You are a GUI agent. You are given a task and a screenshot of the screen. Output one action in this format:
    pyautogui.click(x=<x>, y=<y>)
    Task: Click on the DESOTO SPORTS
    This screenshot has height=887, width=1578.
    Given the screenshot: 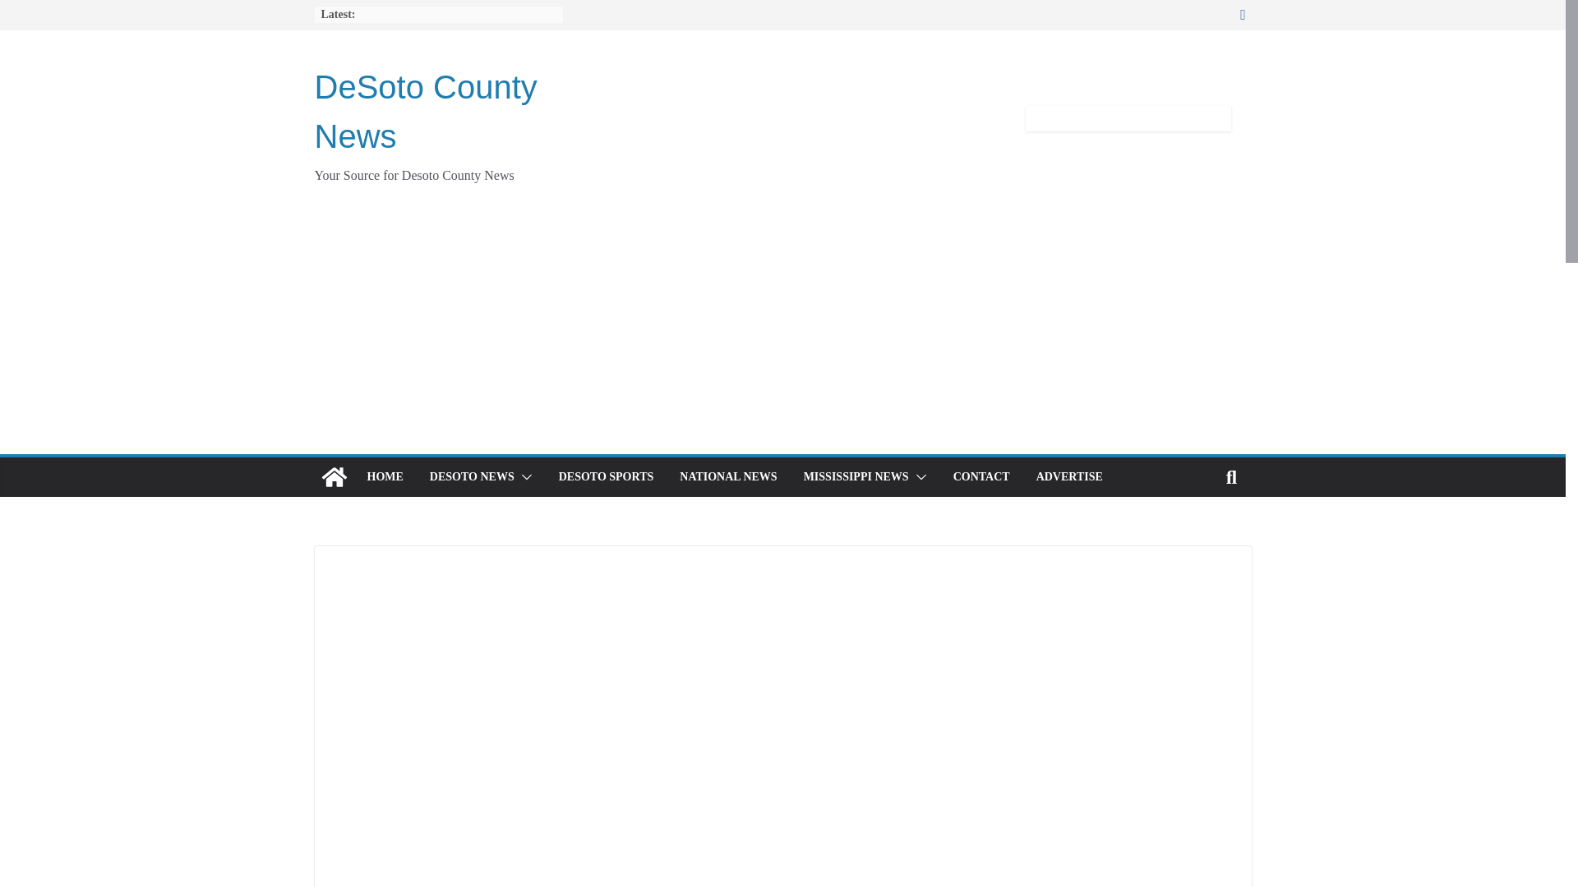 What is the action you would take?
    pyautogui.click(x=607, y=477)
    